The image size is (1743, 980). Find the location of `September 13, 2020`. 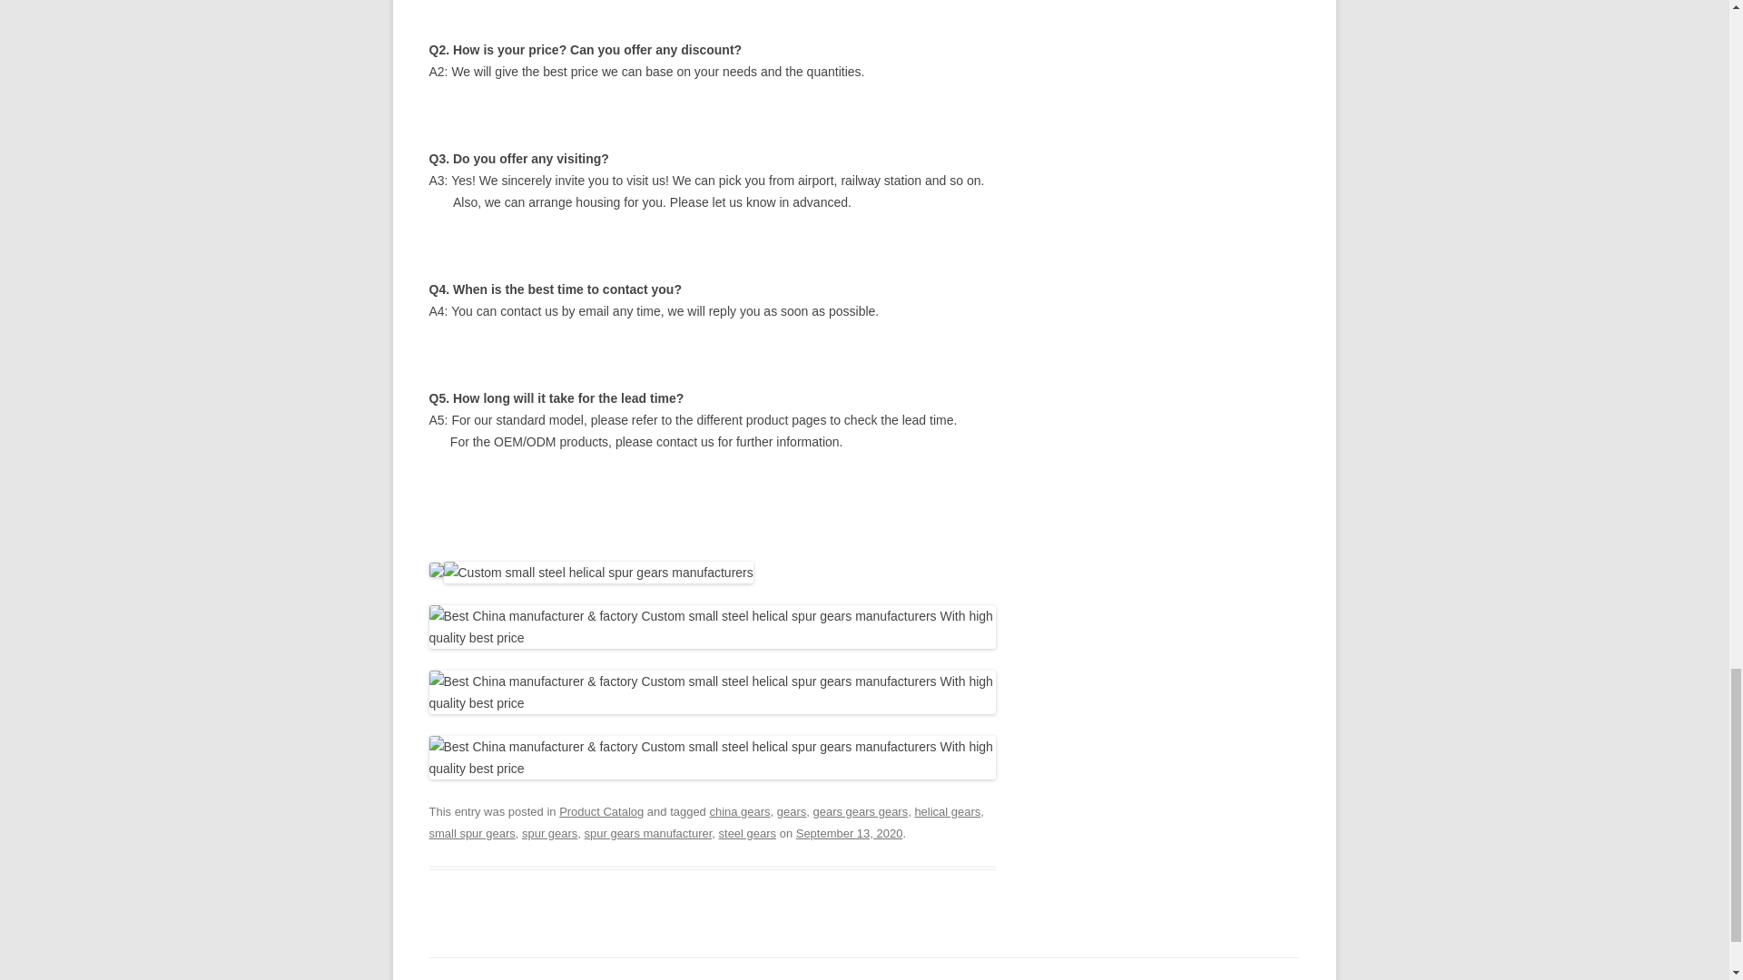

September 13, 2020 is located at coordinates (850, 833).